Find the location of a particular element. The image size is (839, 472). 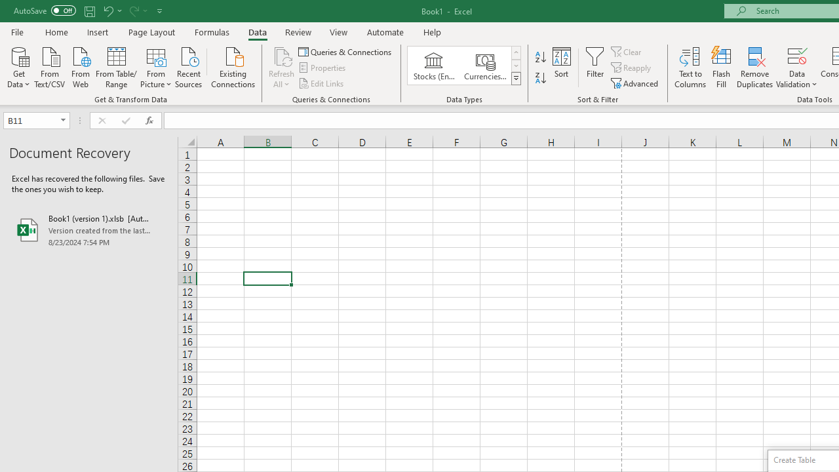

Filter is located at coordinates (595, 67).